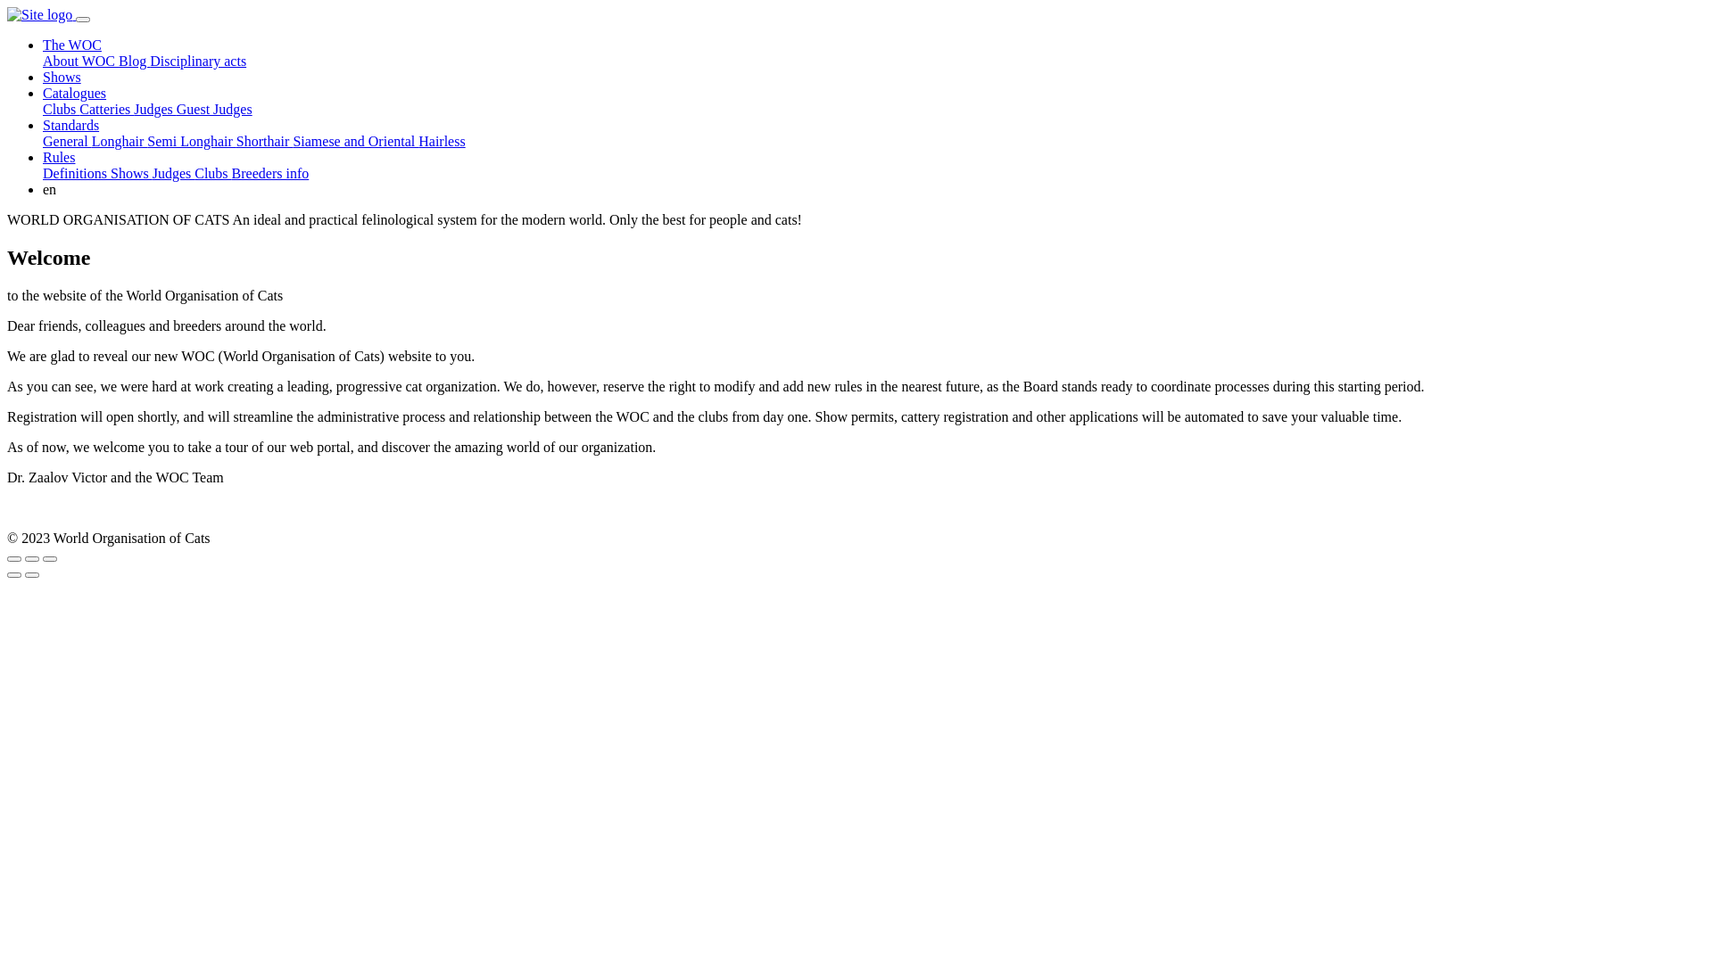 Image resolution: width=1713 pixels, height=963 pixels. I want to click on The WOC, so click(72, 45).